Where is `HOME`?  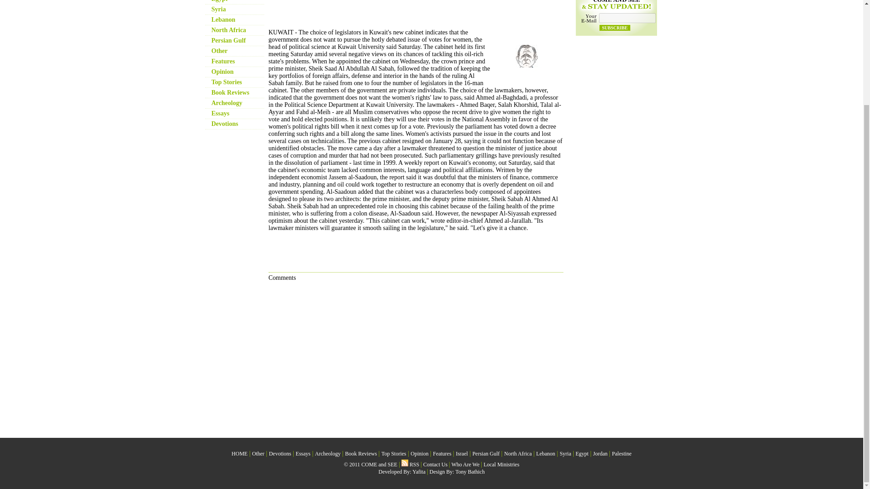
HOME is located at coordinates (239, 453).